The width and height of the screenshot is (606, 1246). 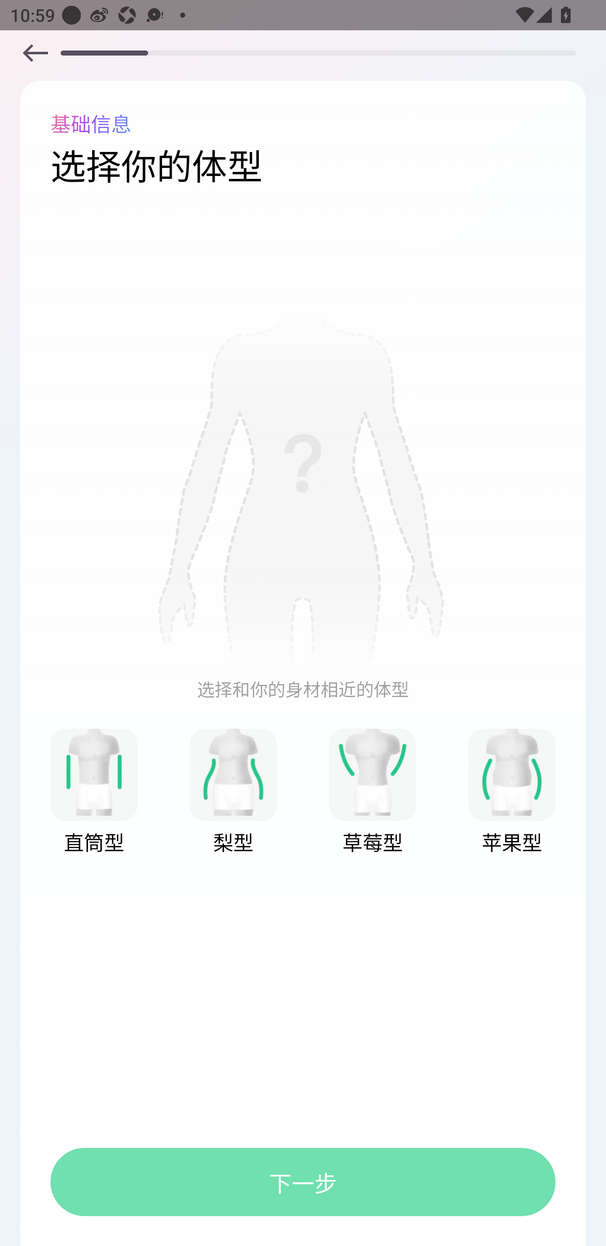 I want to click on 1, so click(x=303, y=492).